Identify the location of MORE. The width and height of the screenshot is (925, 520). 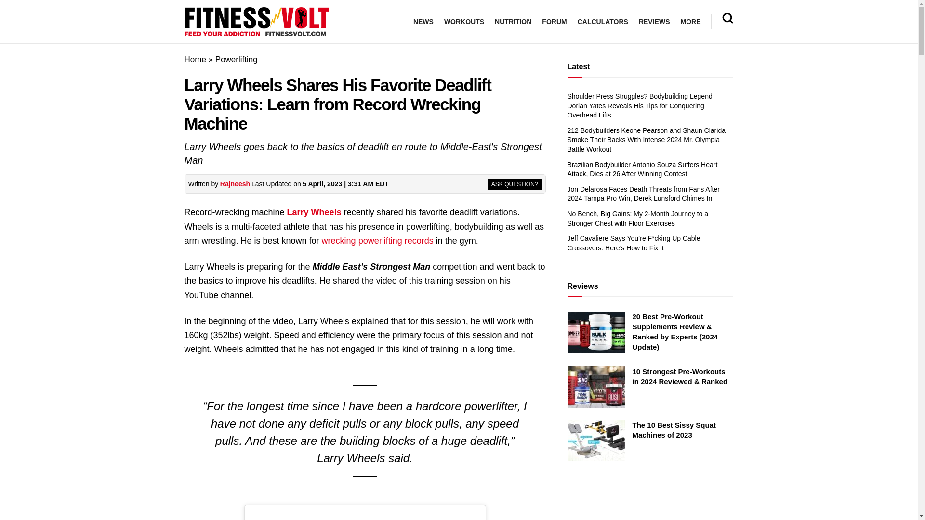
(690, 22).